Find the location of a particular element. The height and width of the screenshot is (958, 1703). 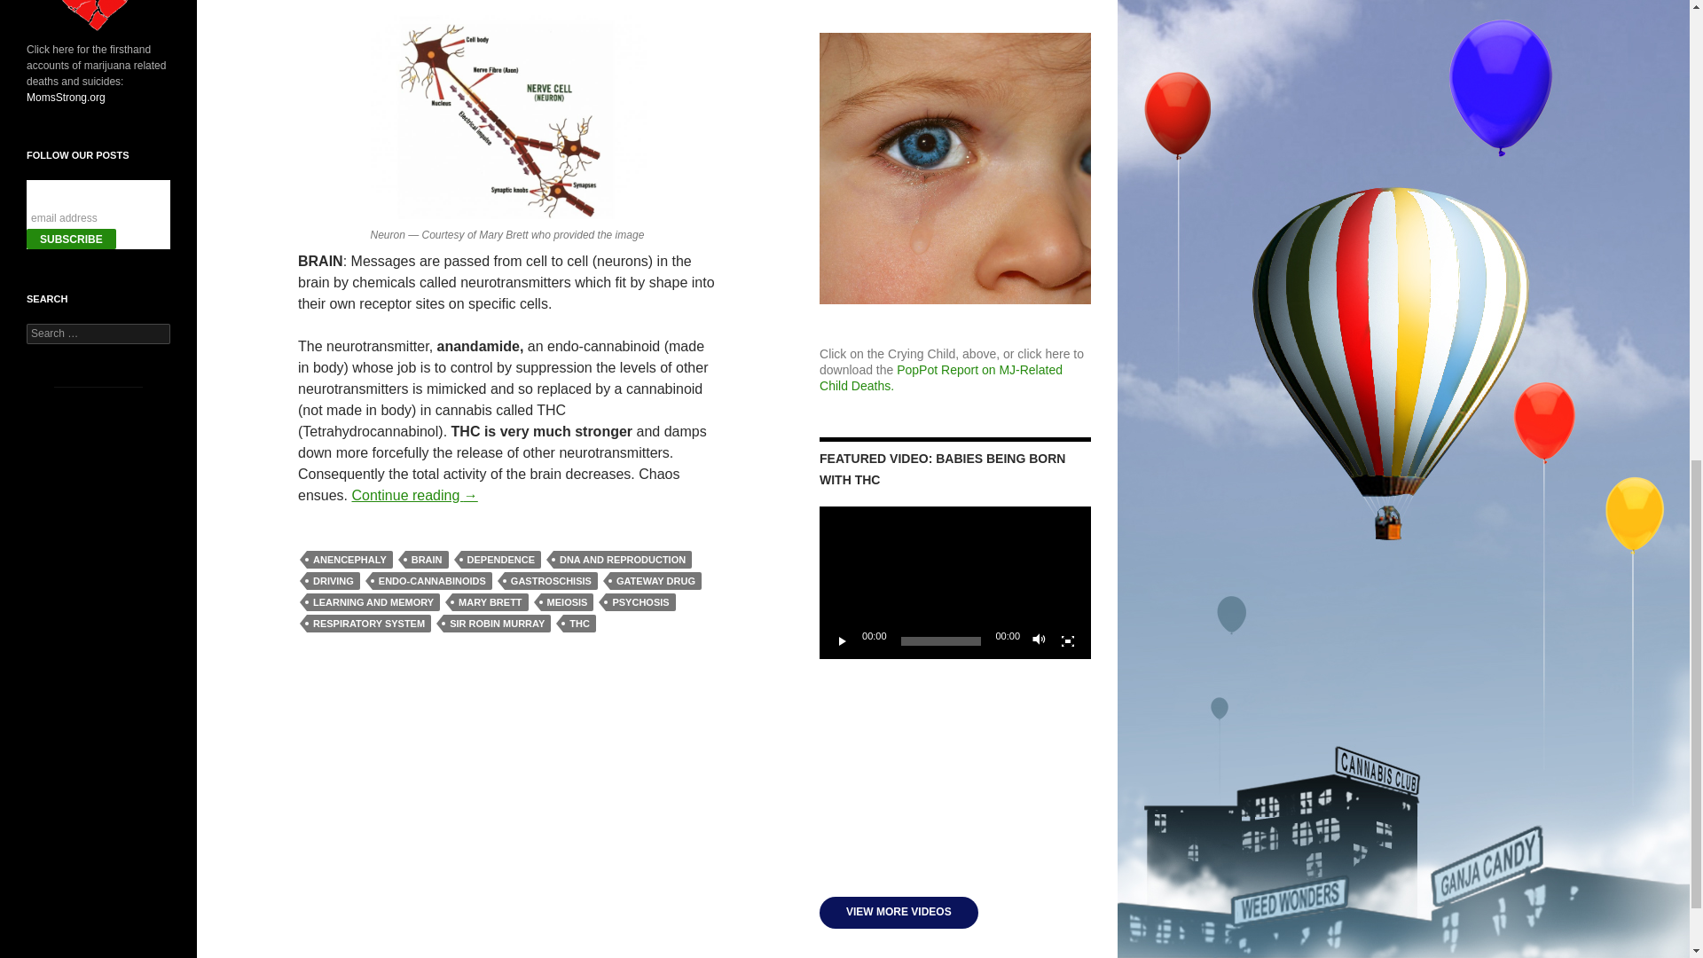

PSYCHOSIS is located at coordinates (640, 601).